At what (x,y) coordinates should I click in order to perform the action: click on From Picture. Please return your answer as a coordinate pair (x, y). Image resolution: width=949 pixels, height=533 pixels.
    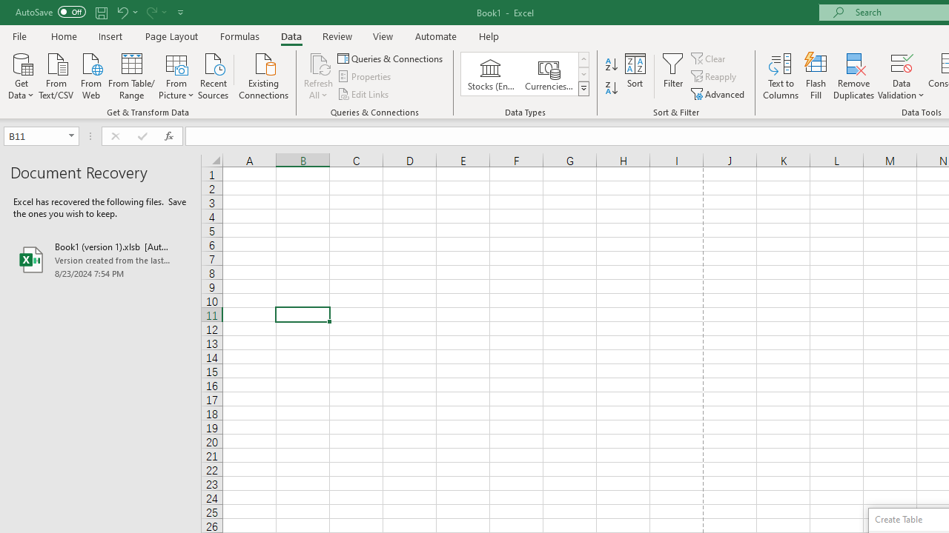
    Looking at the image, I should click on (176, 75).